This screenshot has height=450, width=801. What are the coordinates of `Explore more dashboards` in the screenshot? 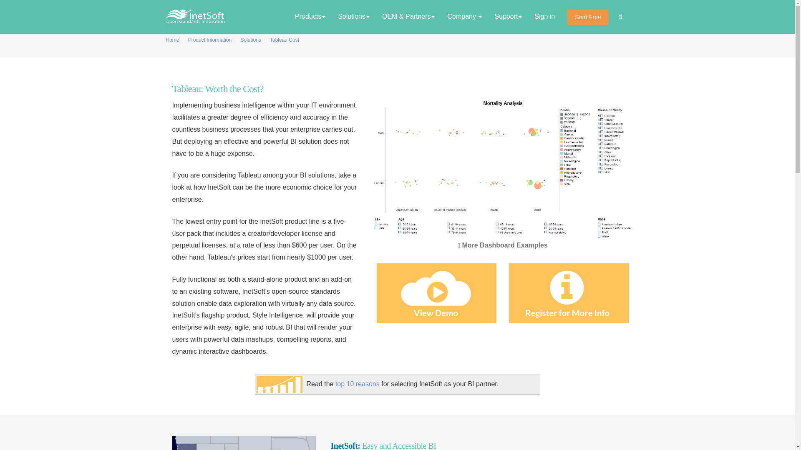 It's located at (502, 245).